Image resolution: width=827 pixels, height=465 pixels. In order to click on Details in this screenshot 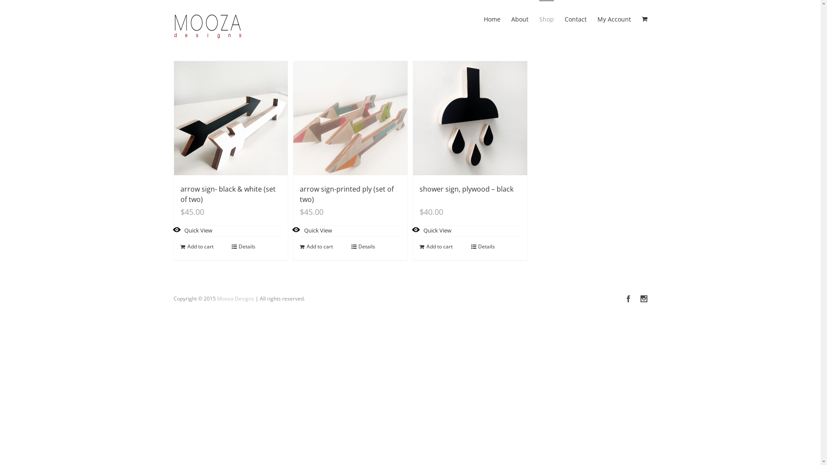, I will do `click(257, 247)`.